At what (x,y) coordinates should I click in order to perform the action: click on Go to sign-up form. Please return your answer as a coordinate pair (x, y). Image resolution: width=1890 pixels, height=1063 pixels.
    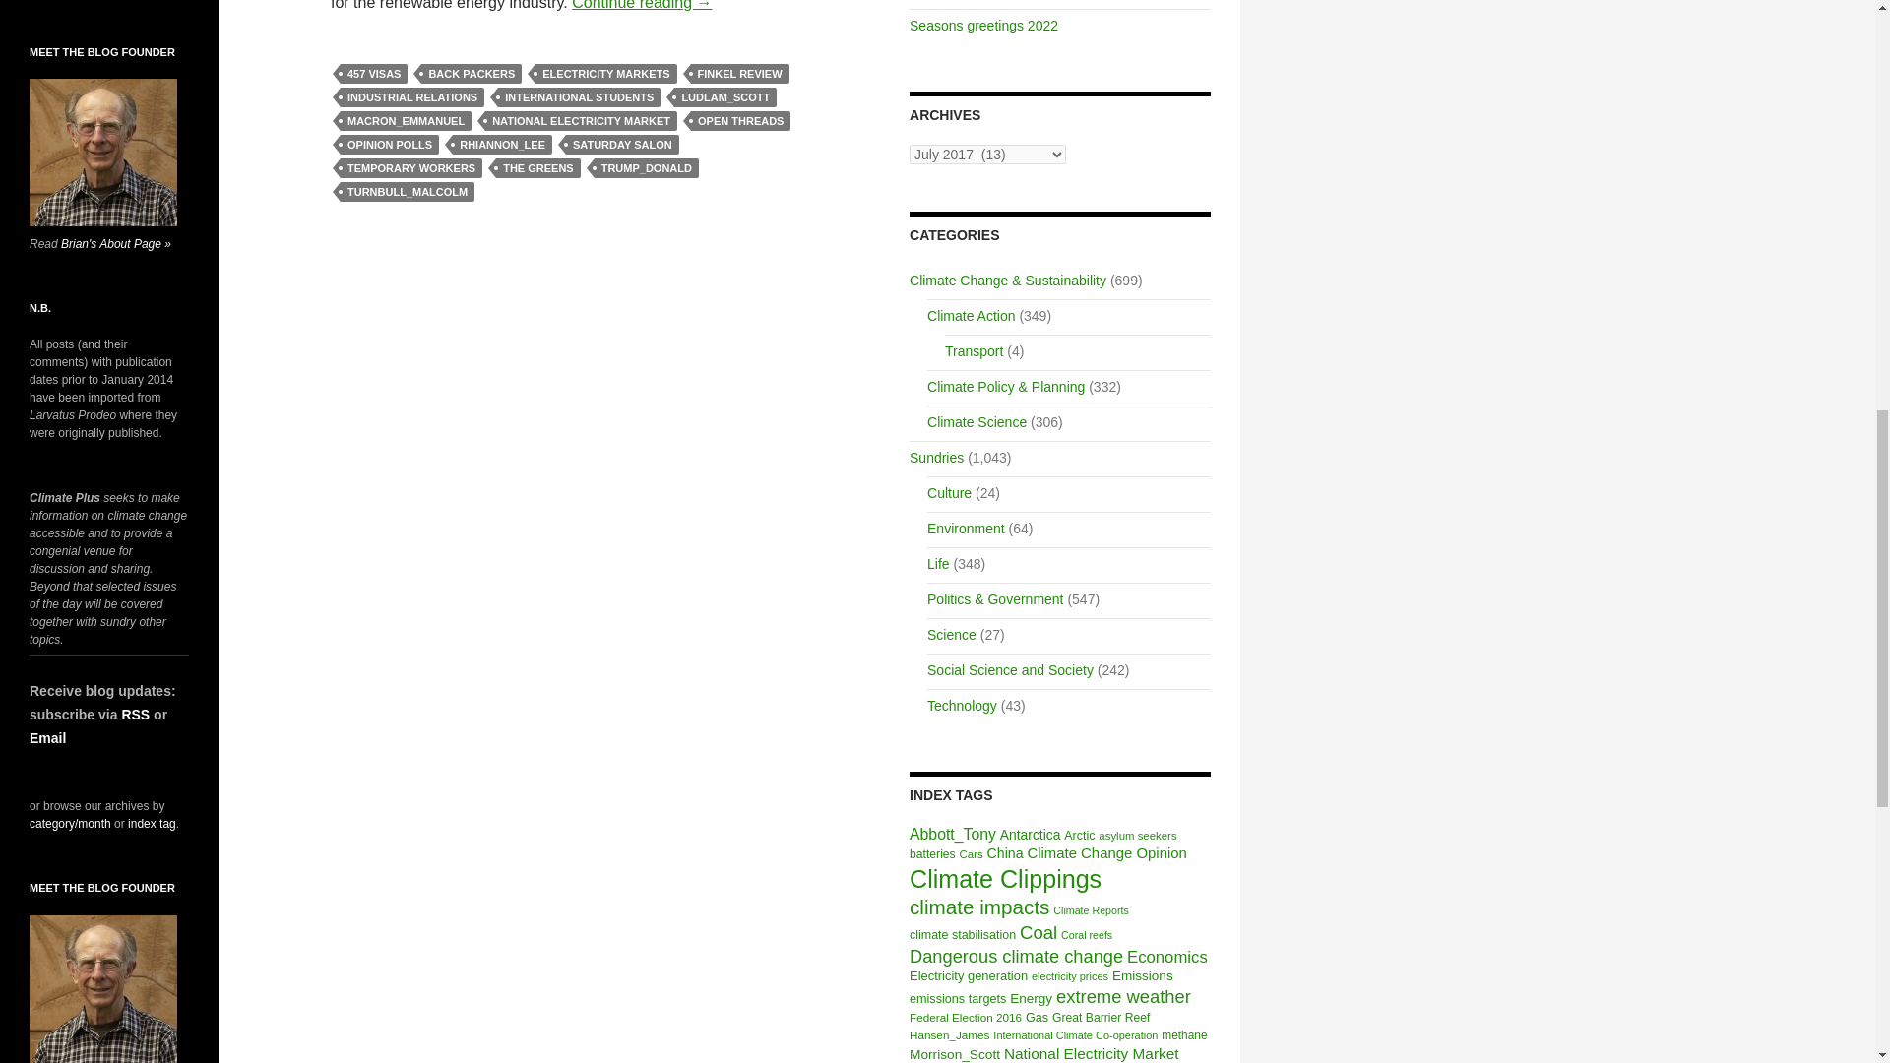
    Looking at the image, I should click on (47, 738).